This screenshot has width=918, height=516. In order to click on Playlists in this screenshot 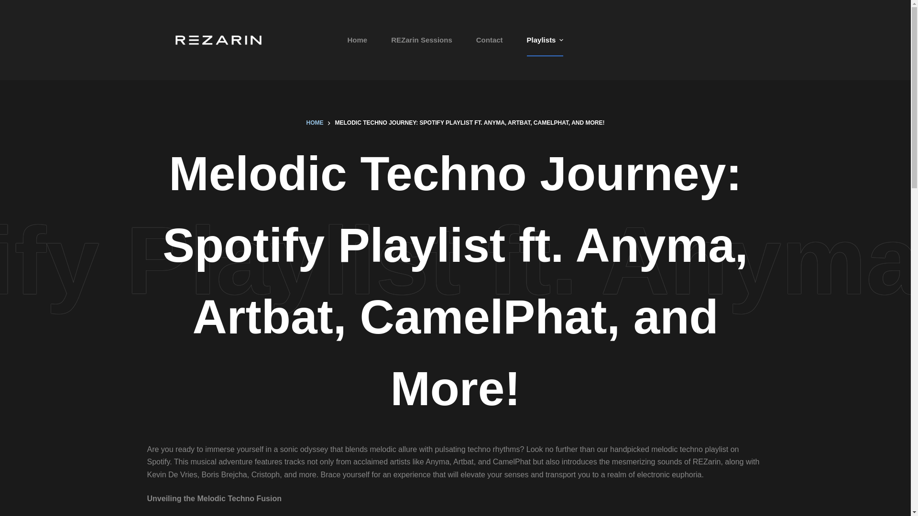, I will do `click(545, 39)`.